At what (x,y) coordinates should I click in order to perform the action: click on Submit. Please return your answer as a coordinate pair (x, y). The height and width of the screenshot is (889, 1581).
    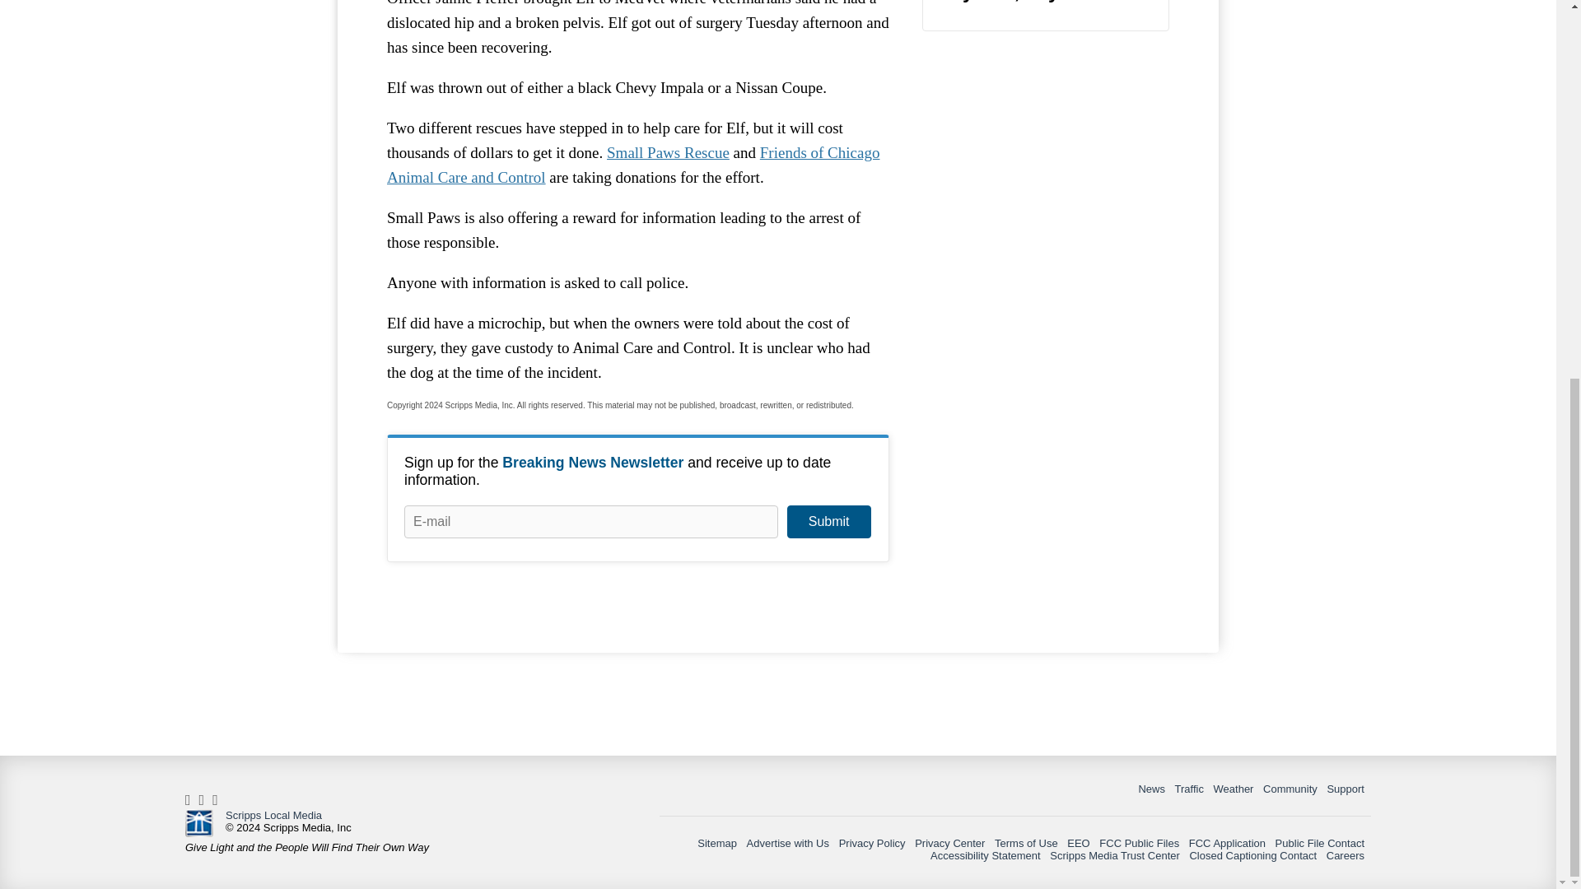
    Looking at the image, I should click on (828, 522).